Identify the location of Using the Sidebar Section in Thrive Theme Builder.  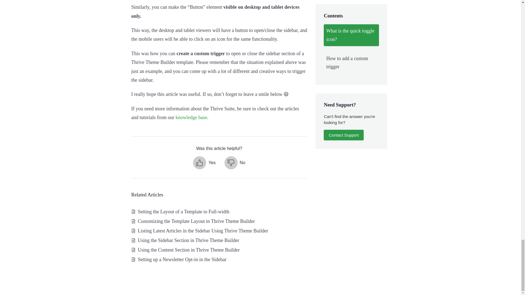
(188, 240).